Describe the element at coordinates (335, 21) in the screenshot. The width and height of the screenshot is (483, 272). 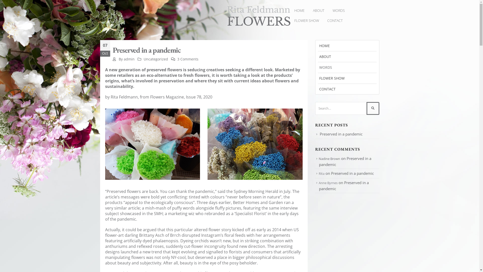
I see `CONTACT` at that location.